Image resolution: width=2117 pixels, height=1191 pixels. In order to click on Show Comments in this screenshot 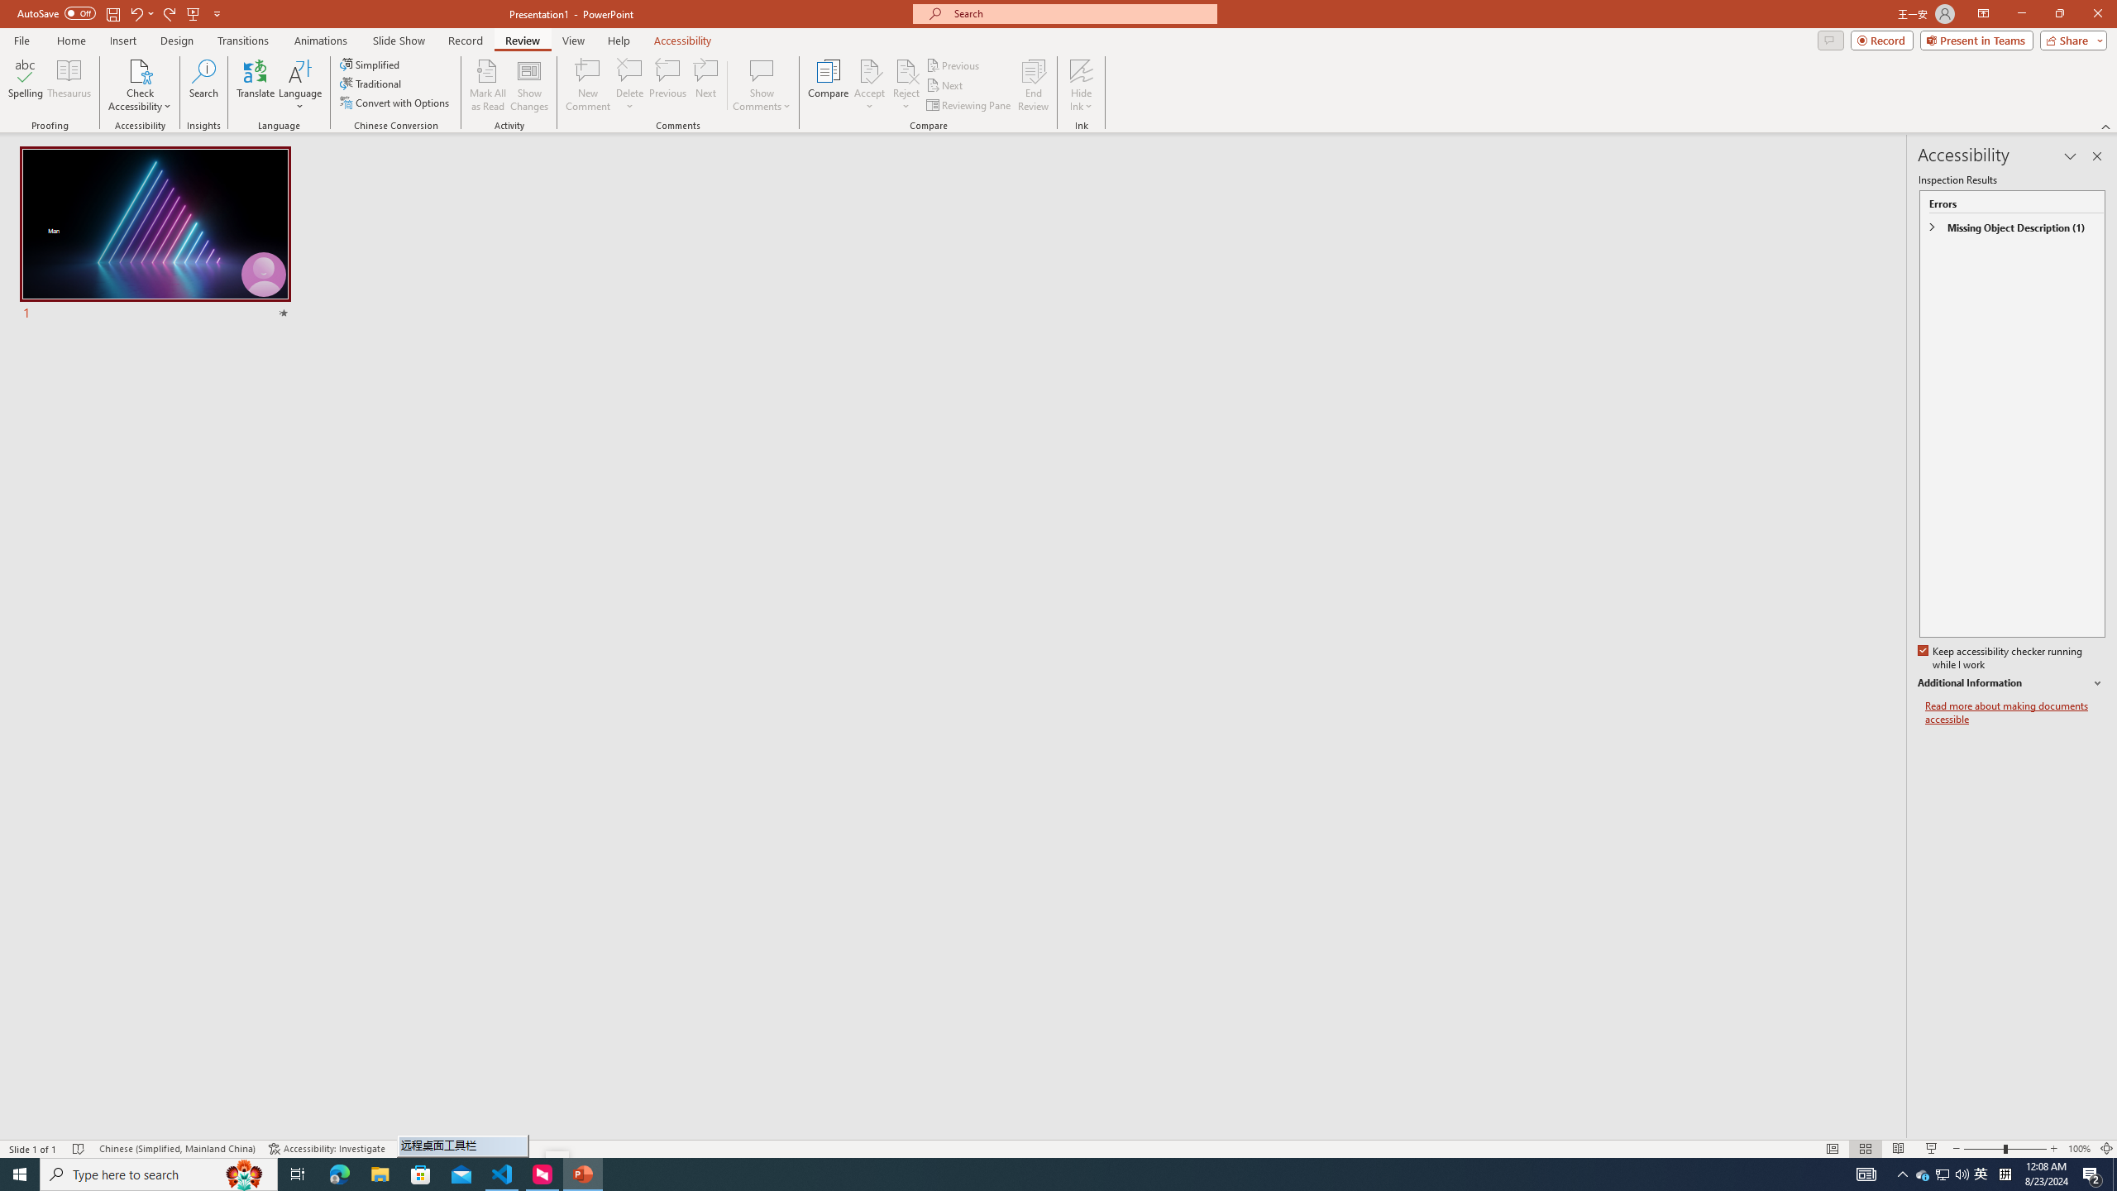, I will do `click(762, 70)`.